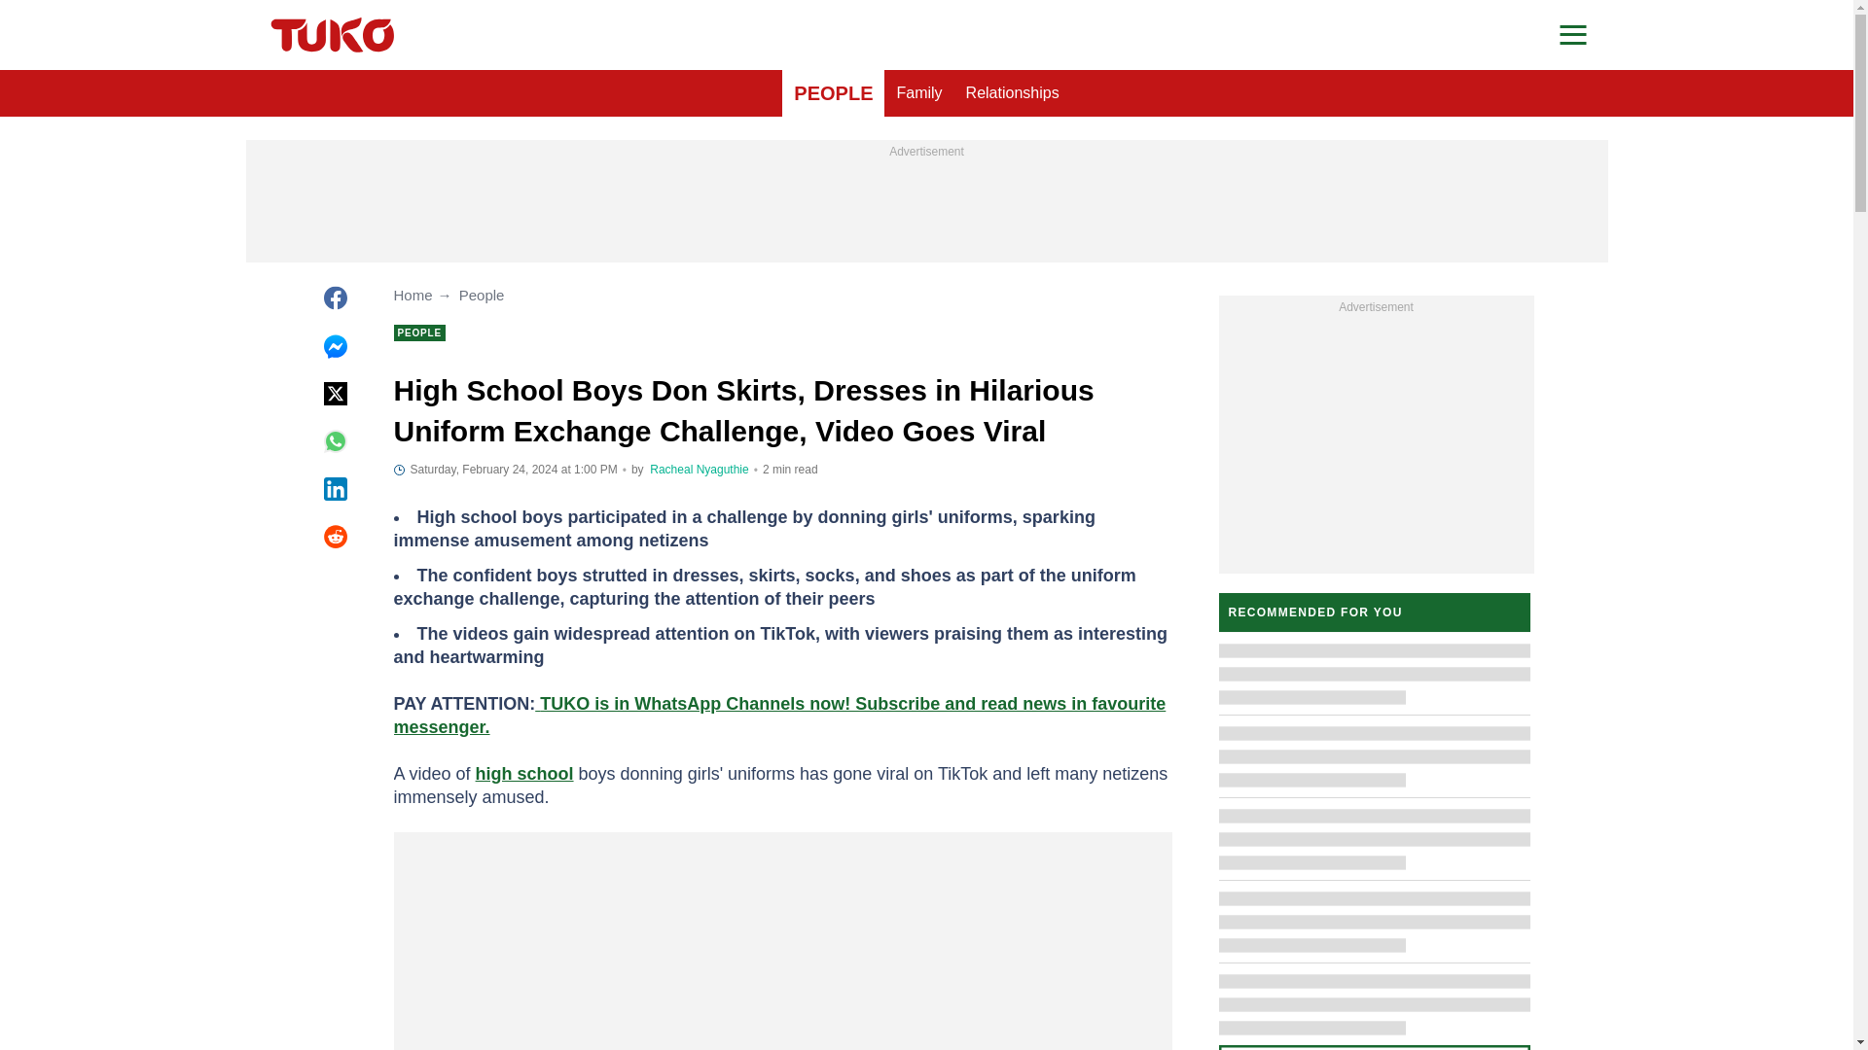  What do you see at coordinates (699, 470) in the screenshot?
I see `Author page` at bounding box center [699, 470].